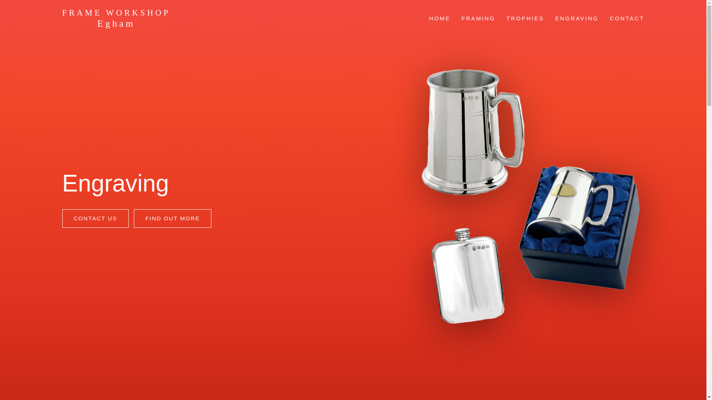 This screenshot has height=400, width=712. What do you see at coordinates (577, 18) in the screenshot?
I see `ENGRAVING` at bounding box center [577, 18].